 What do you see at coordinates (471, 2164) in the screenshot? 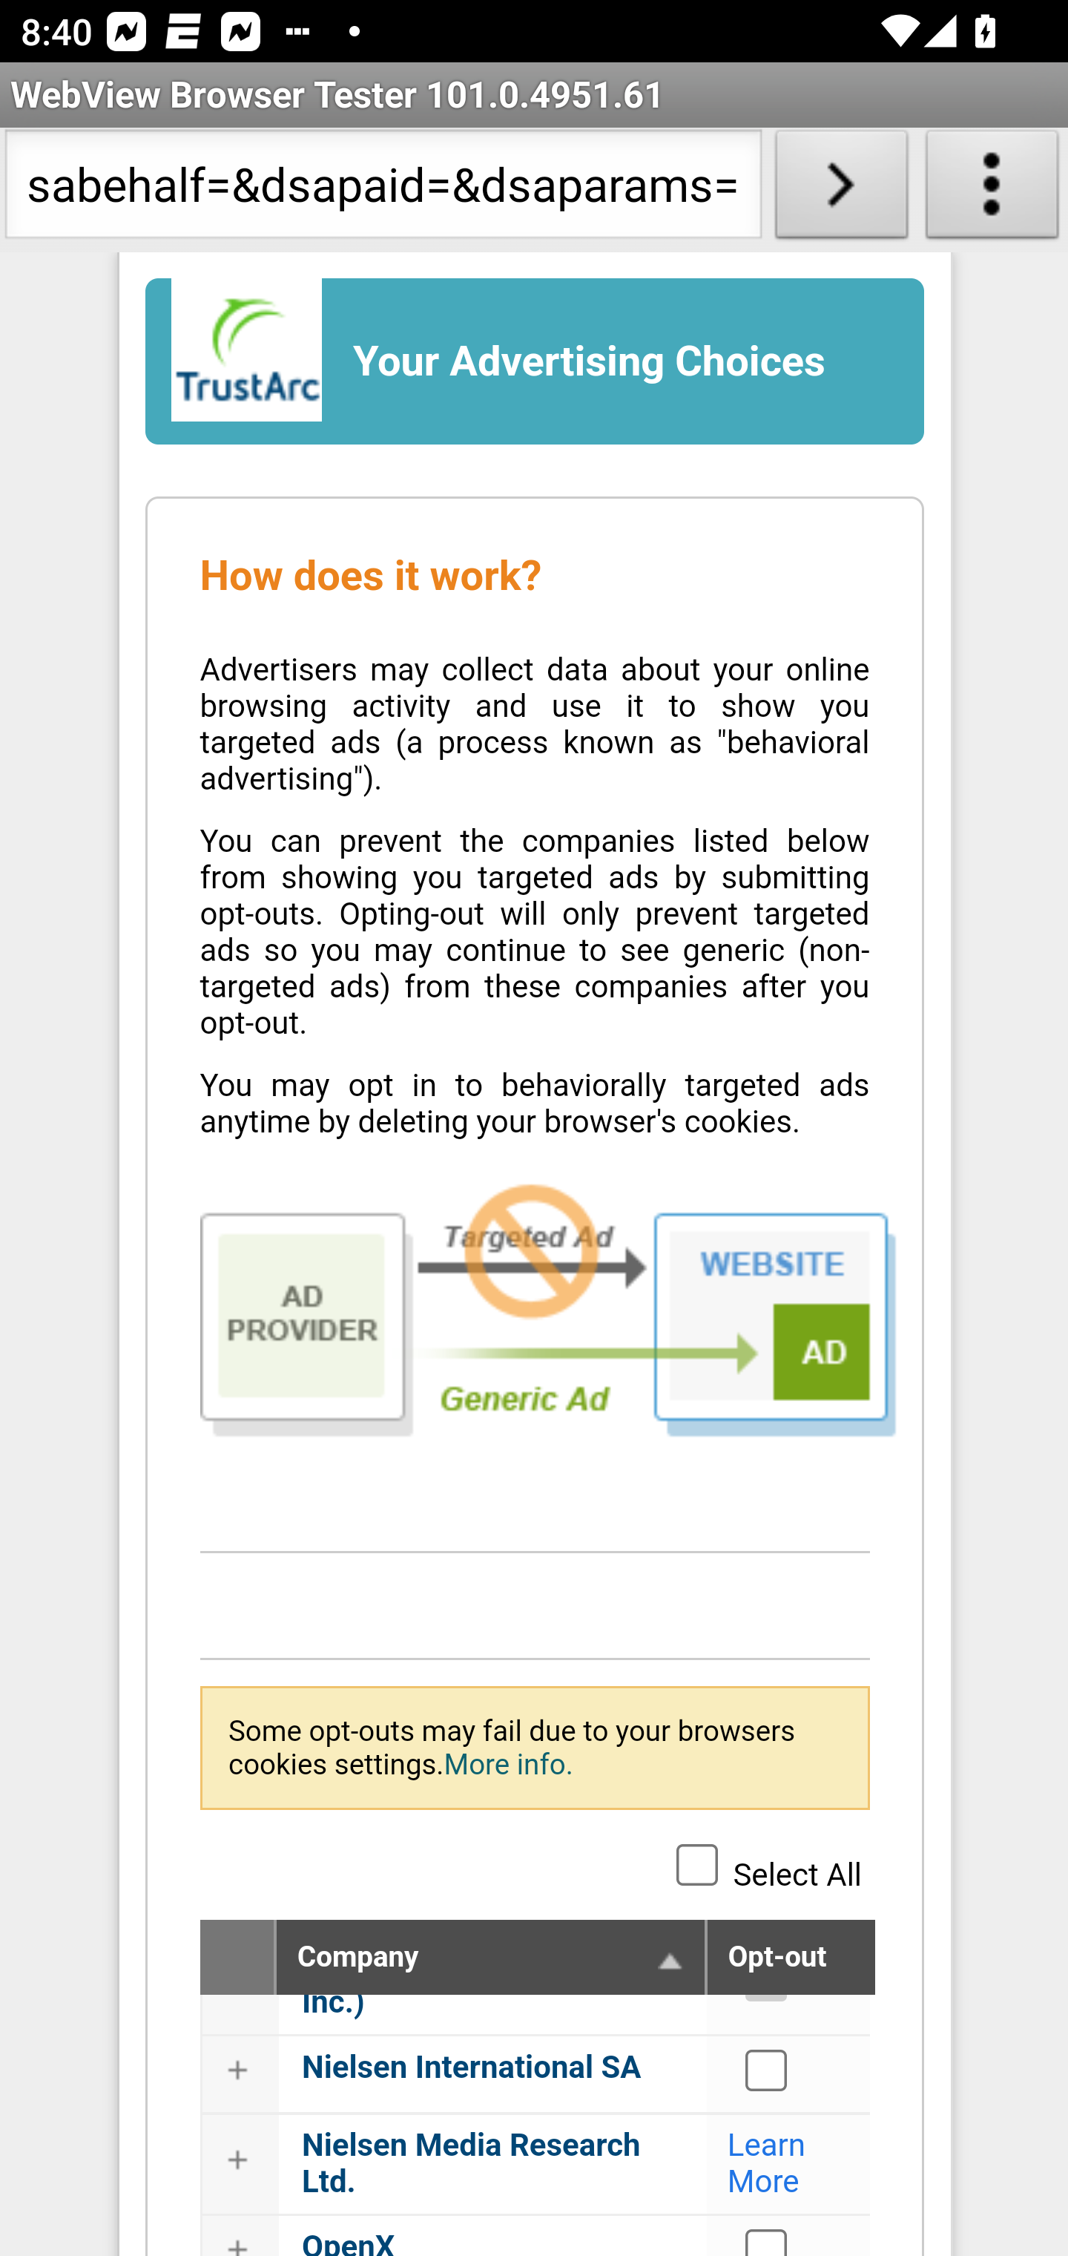
I see `Nielsen Media Research Ltd.` at bounding box center [471, 2164].